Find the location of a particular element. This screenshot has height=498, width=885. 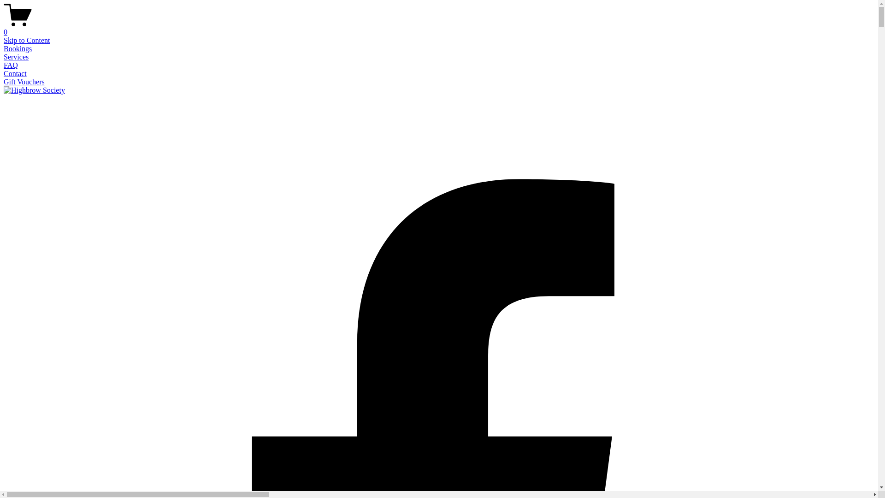

Contact is located at coordinates (15, 74).